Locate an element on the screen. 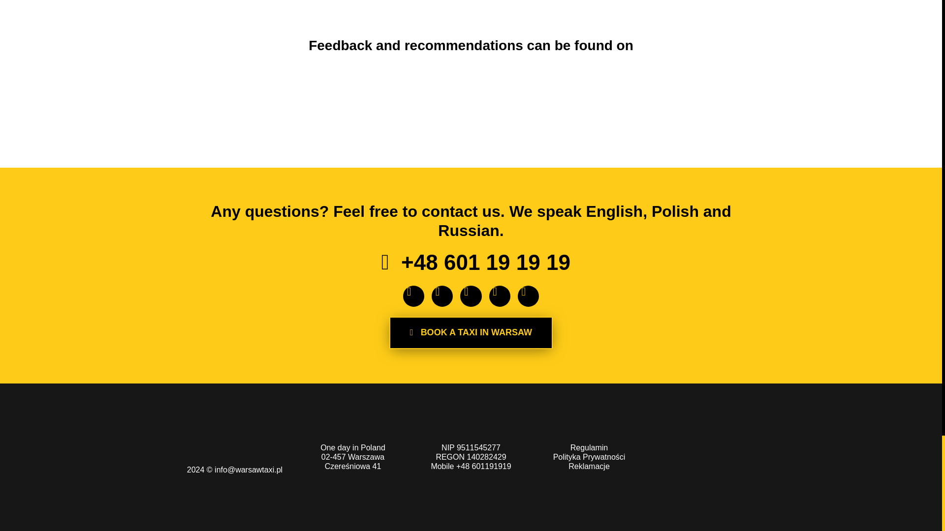 The height and width of the screenshot is (531, 945). Reklamacje is located at coordinates (589, 466).